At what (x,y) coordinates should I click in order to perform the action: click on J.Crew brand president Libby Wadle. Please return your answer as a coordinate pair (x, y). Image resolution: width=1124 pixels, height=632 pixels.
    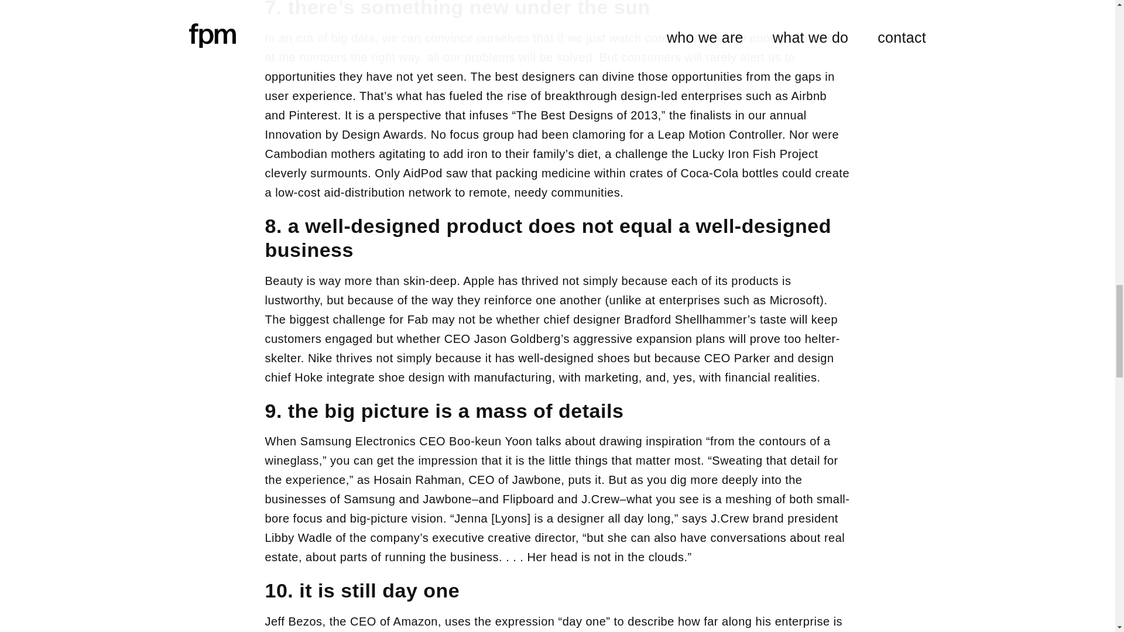
    Looking at the image, I should click on (550, 528).